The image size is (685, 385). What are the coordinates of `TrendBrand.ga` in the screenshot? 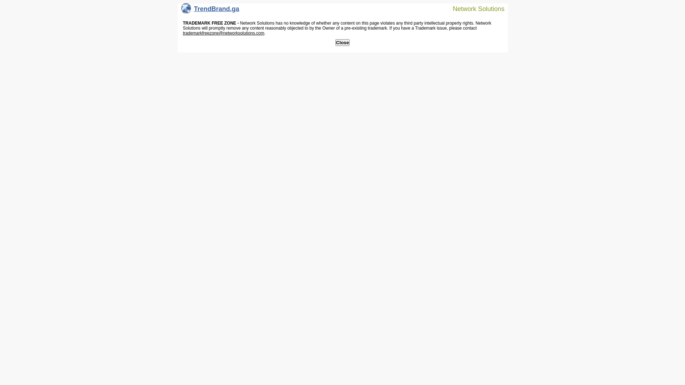 It's located at (210, 11).